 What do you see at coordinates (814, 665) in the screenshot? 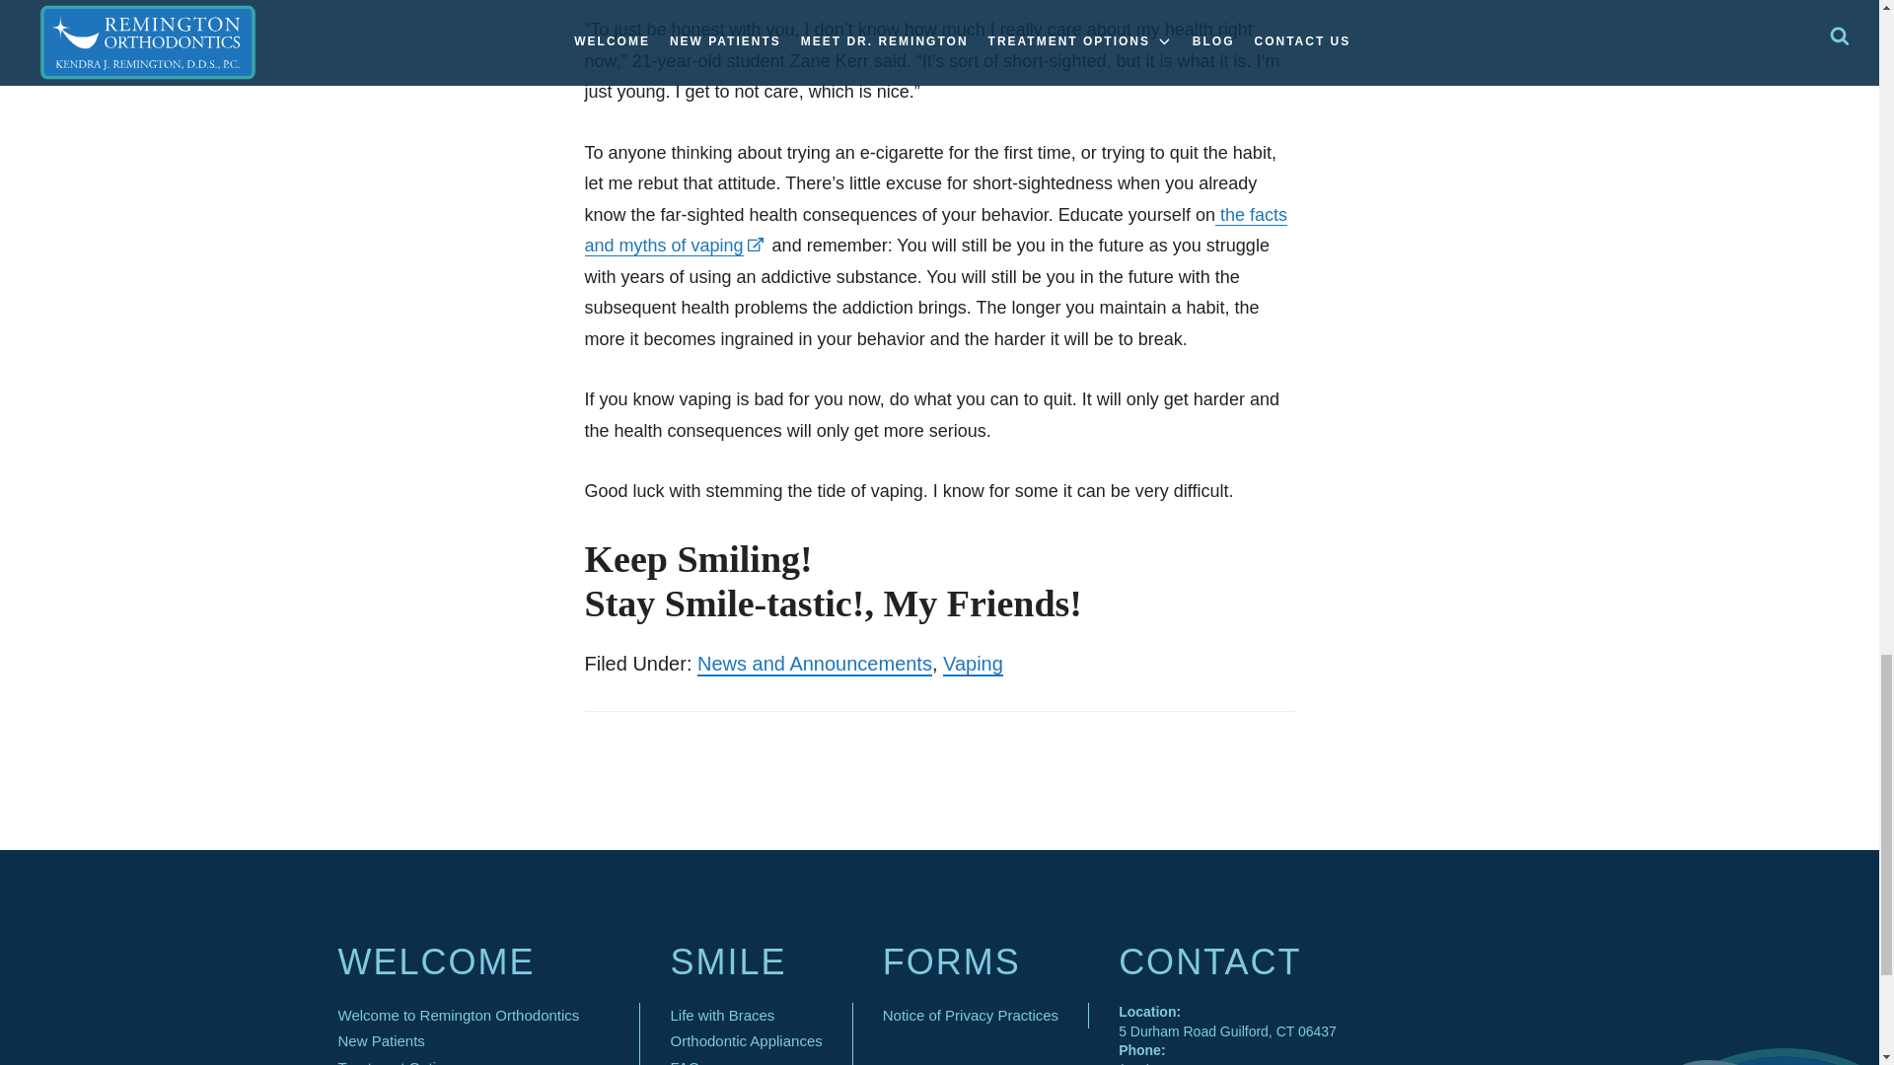
I see `News and Announcements` at bounding box center [814, 665].